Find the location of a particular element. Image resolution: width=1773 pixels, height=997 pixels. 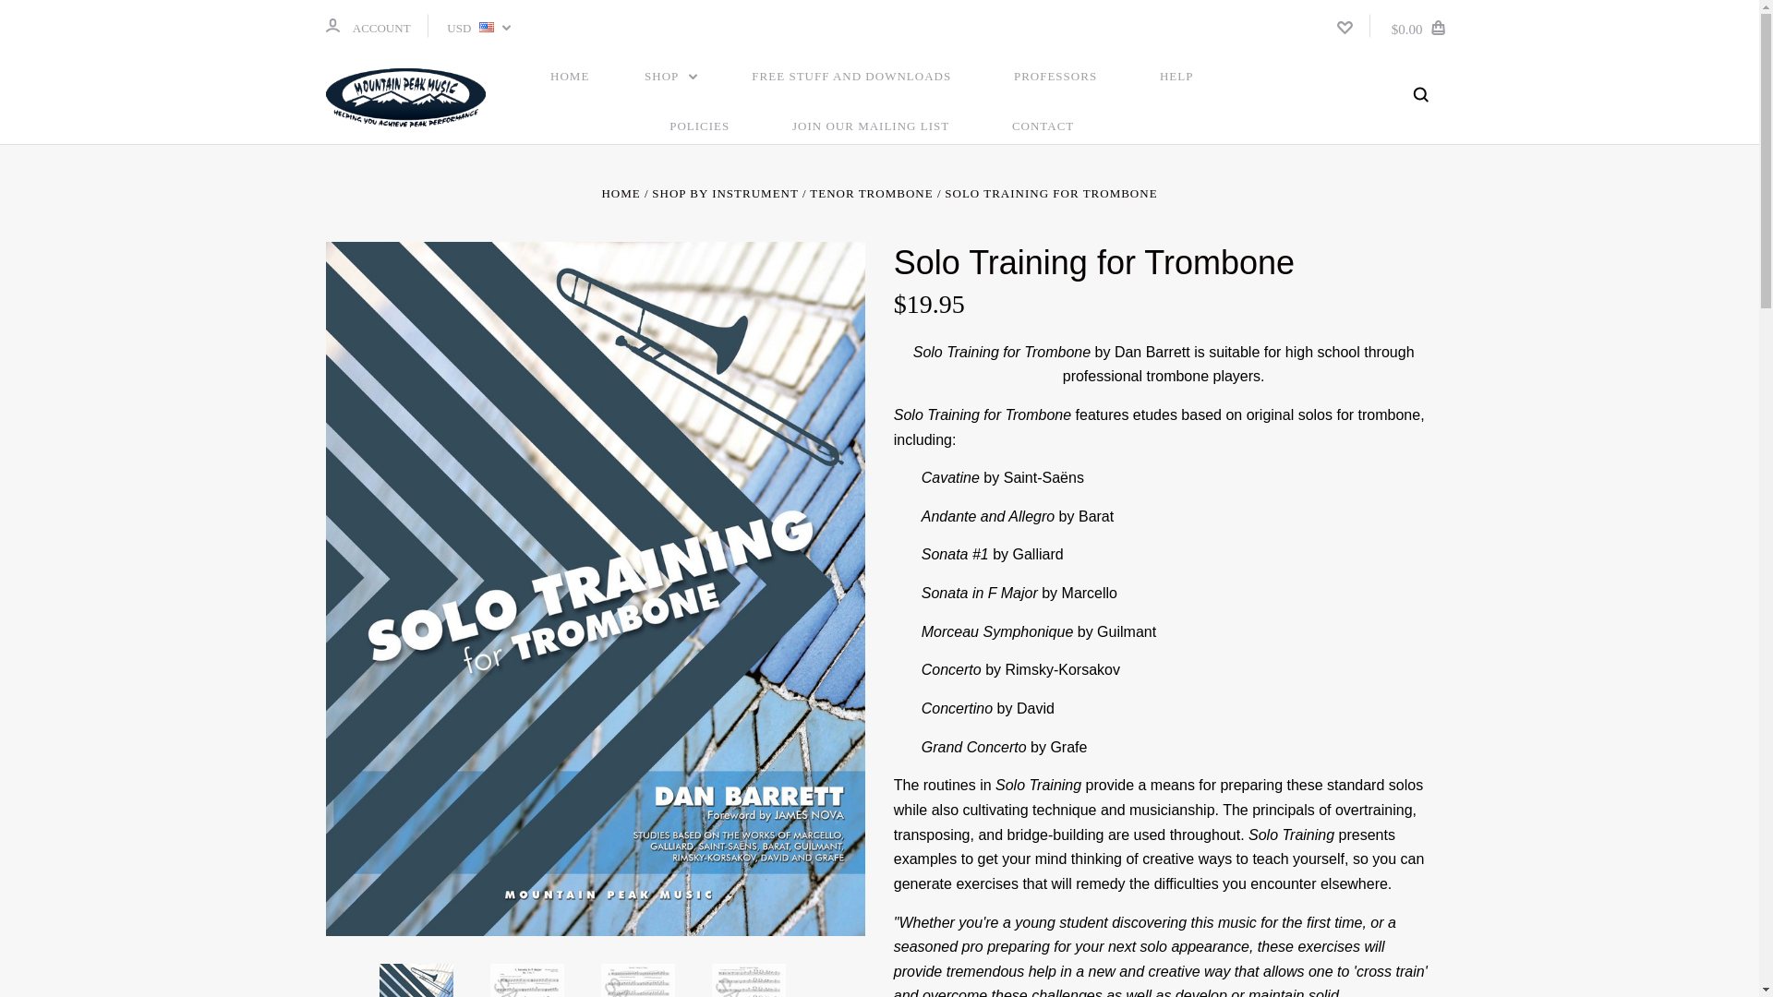

ACCOUNT is located at coordinates (331, 25).